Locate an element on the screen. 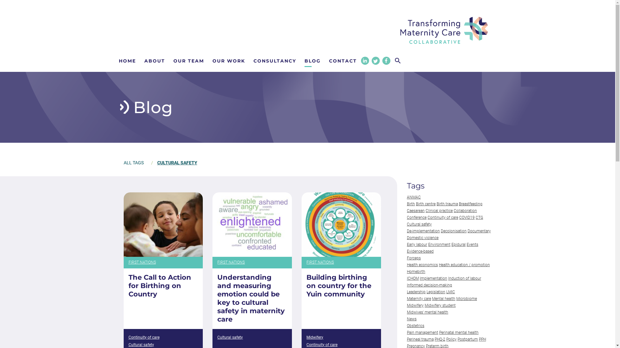 The height and width of the screenshot is (348, 620). Perinatal mental health is located at coordinates (459, 333).